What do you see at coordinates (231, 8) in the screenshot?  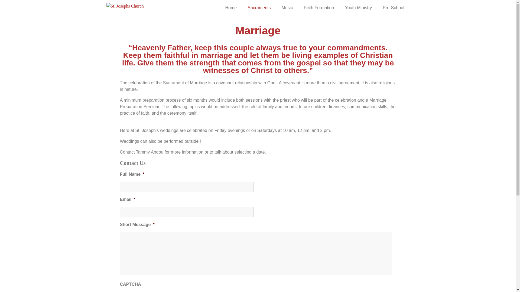 I see `Home` at bounding box center [231, 8].